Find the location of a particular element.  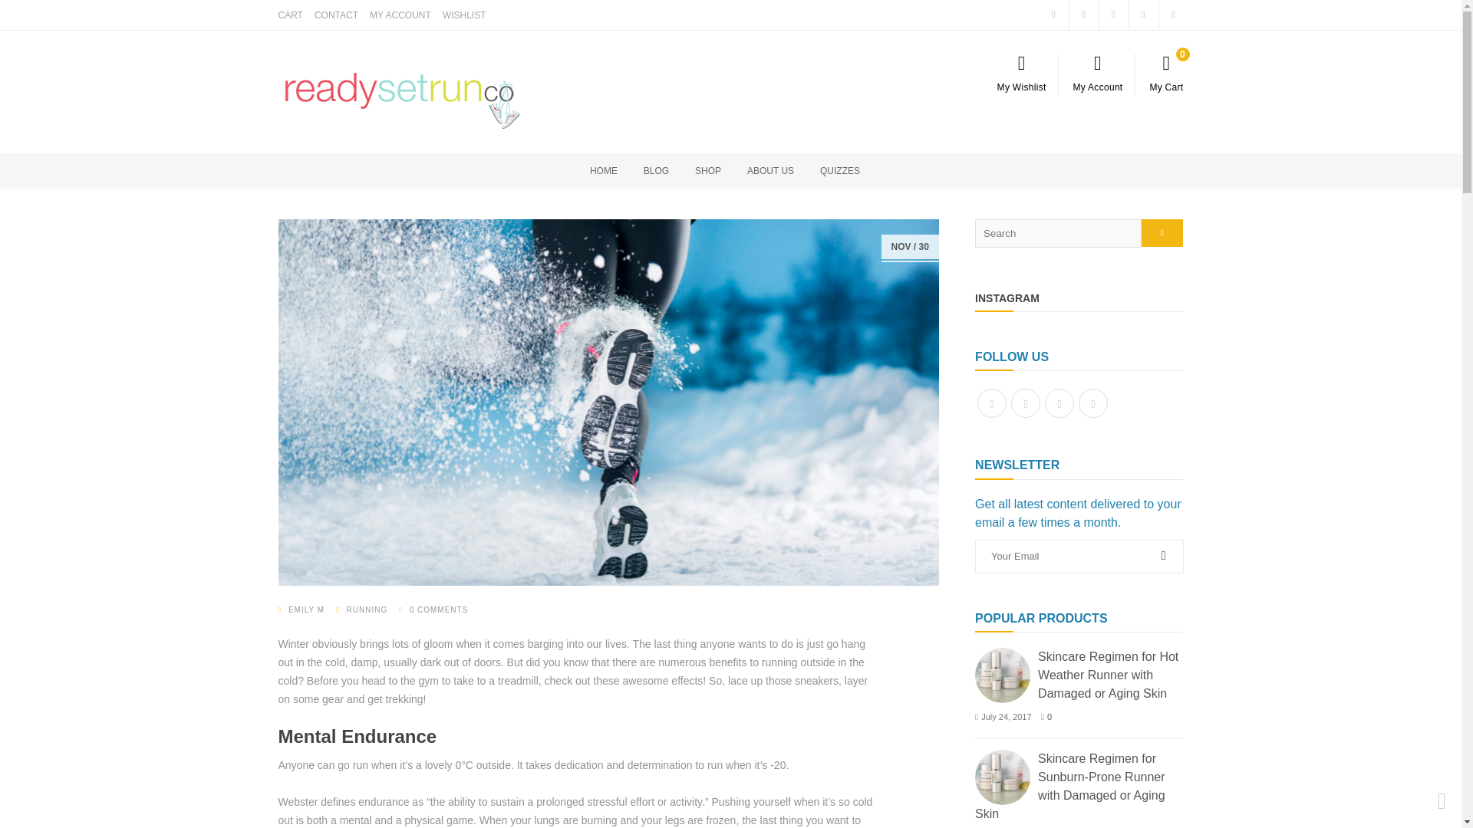

Facebook is located at coordinates (991, 403).